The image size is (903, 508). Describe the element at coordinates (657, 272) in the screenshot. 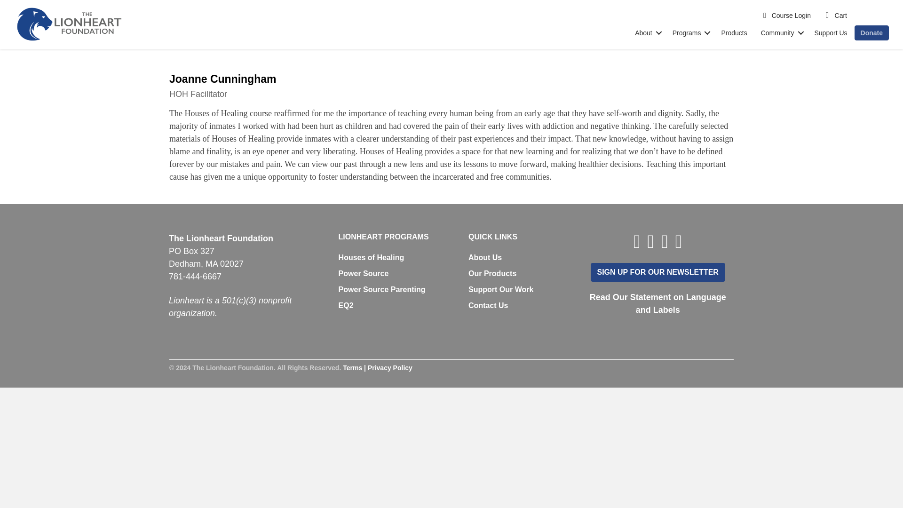

I see `SIGN UP FOR OUR NEWSLETTER` at that location.